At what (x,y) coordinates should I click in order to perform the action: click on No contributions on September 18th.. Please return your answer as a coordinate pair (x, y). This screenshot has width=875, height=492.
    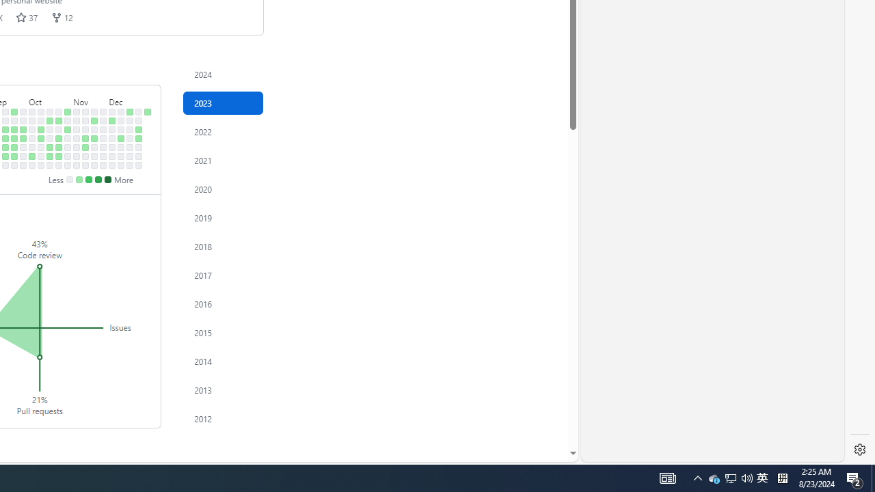
    Looking at the image, I should click on (14, 120).